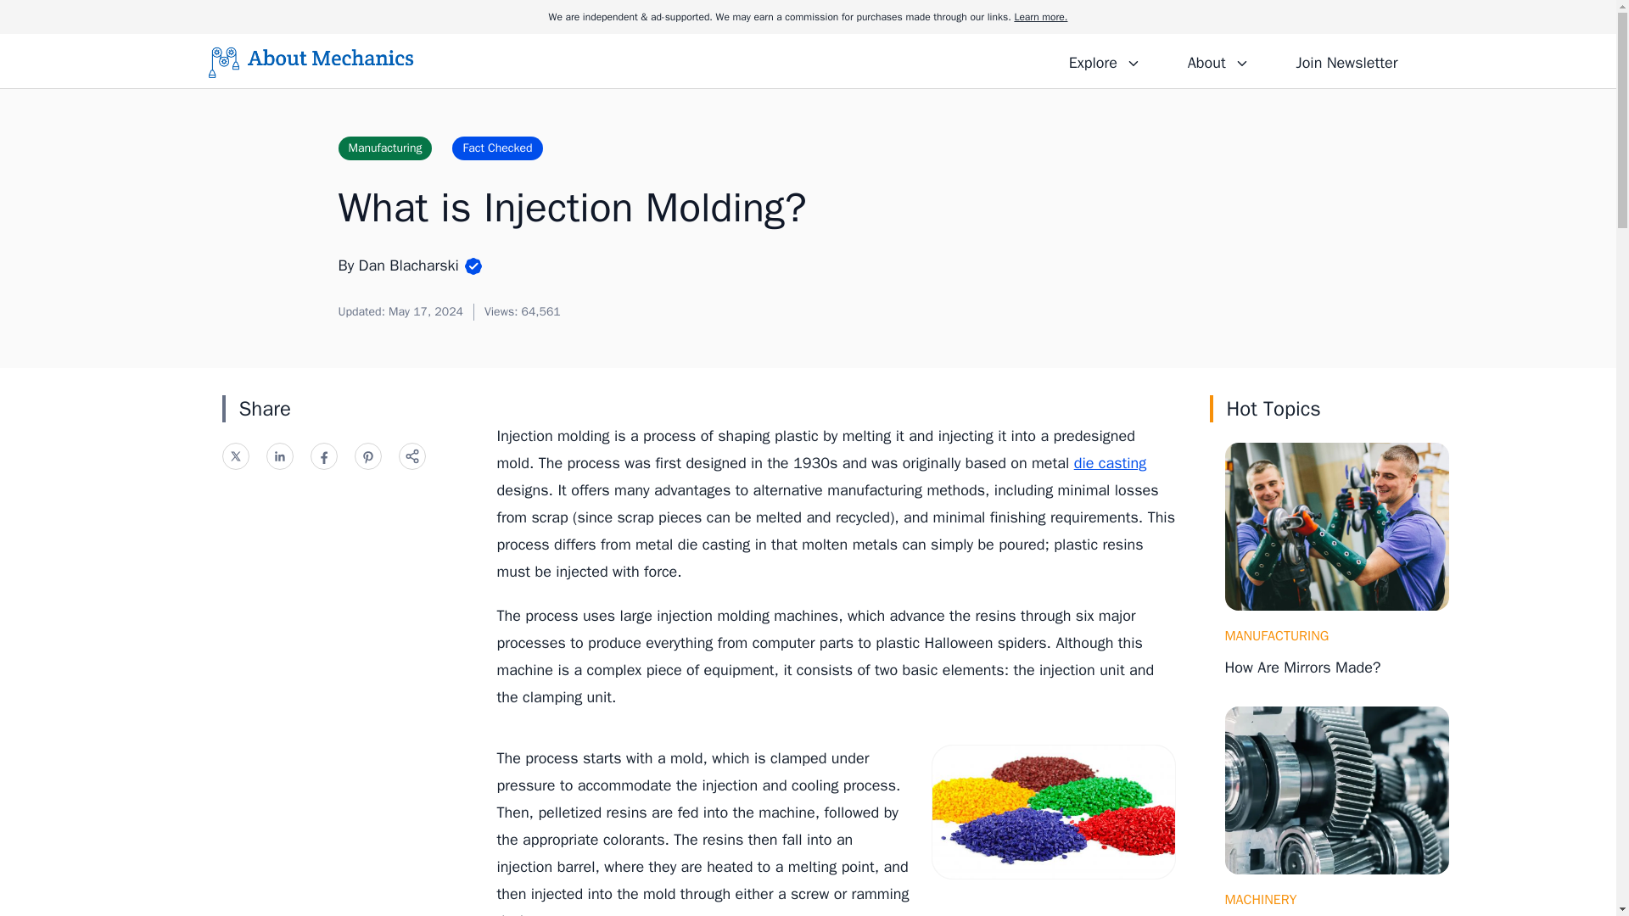 This screenshot has height=916, width=1629. Describe the element at coordinates (1105, 60) in the screenshot. I see `Explore` at that location.